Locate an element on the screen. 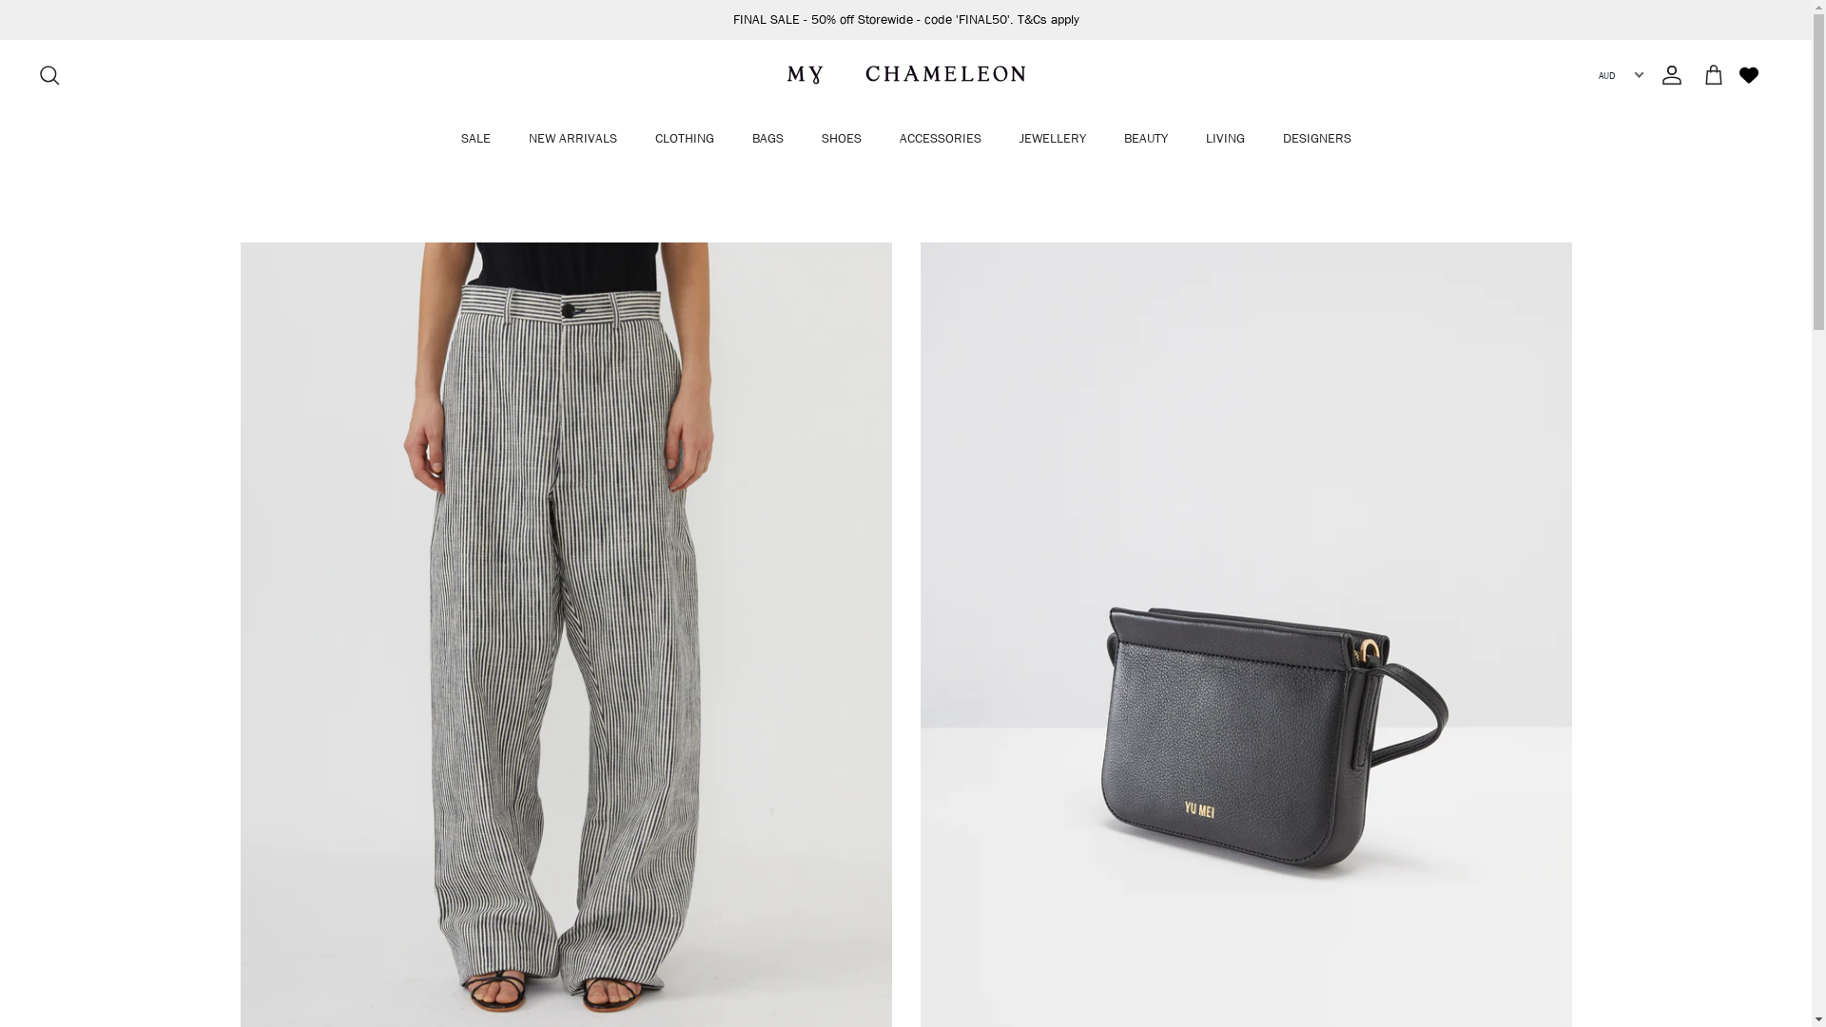 The height and width of the screenshot is (1027, 1826). BEAUTY is located at coordinates (1146, 139).